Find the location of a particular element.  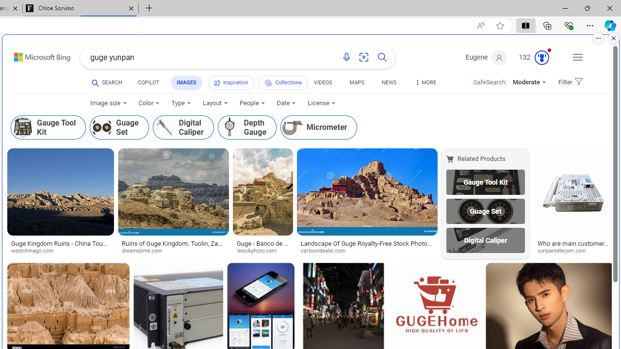

Eugene is located at coordinates (486, 58).